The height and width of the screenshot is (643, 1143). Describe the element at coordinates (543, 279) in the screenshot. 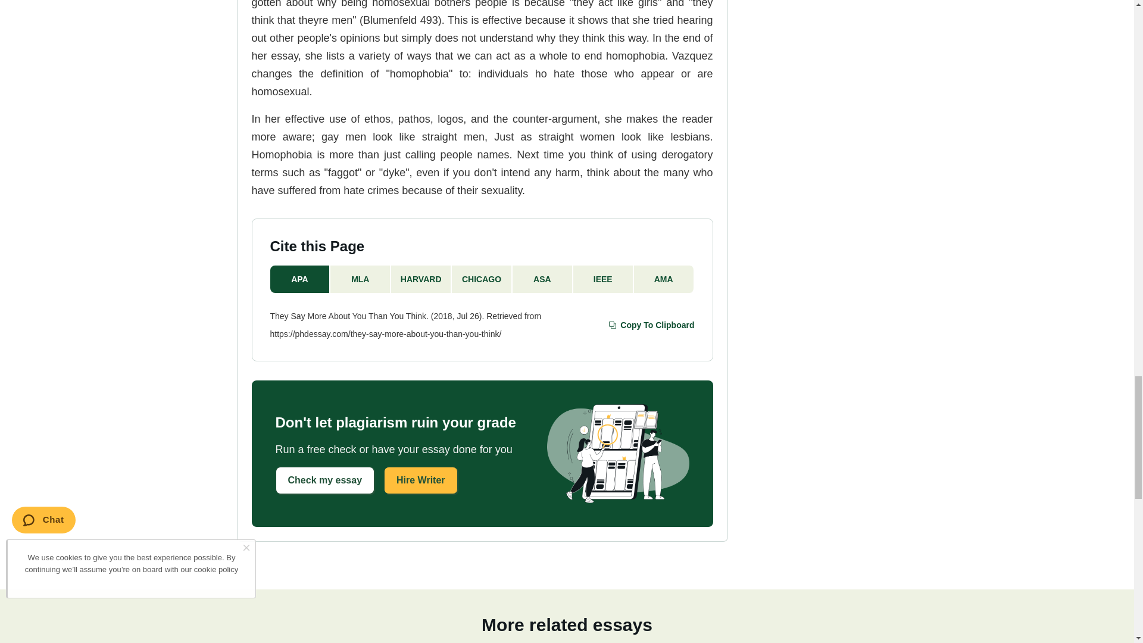

I see `ASA` at that location.